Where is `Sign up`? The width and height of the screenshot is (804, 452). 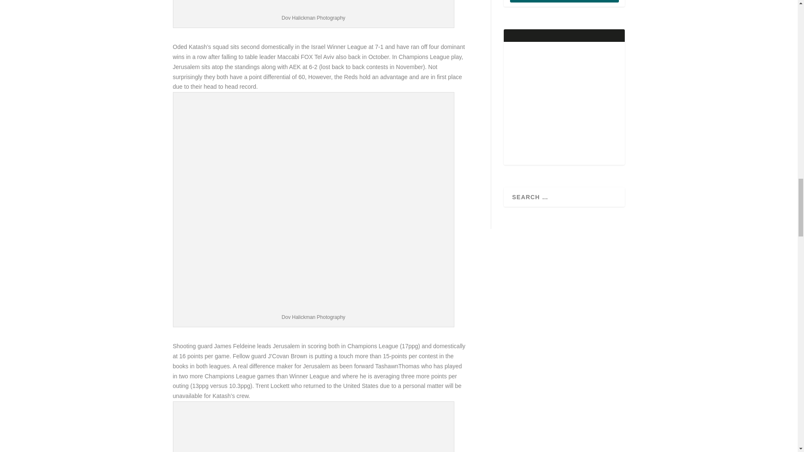 Sign up is located at coordinates (564, 1).